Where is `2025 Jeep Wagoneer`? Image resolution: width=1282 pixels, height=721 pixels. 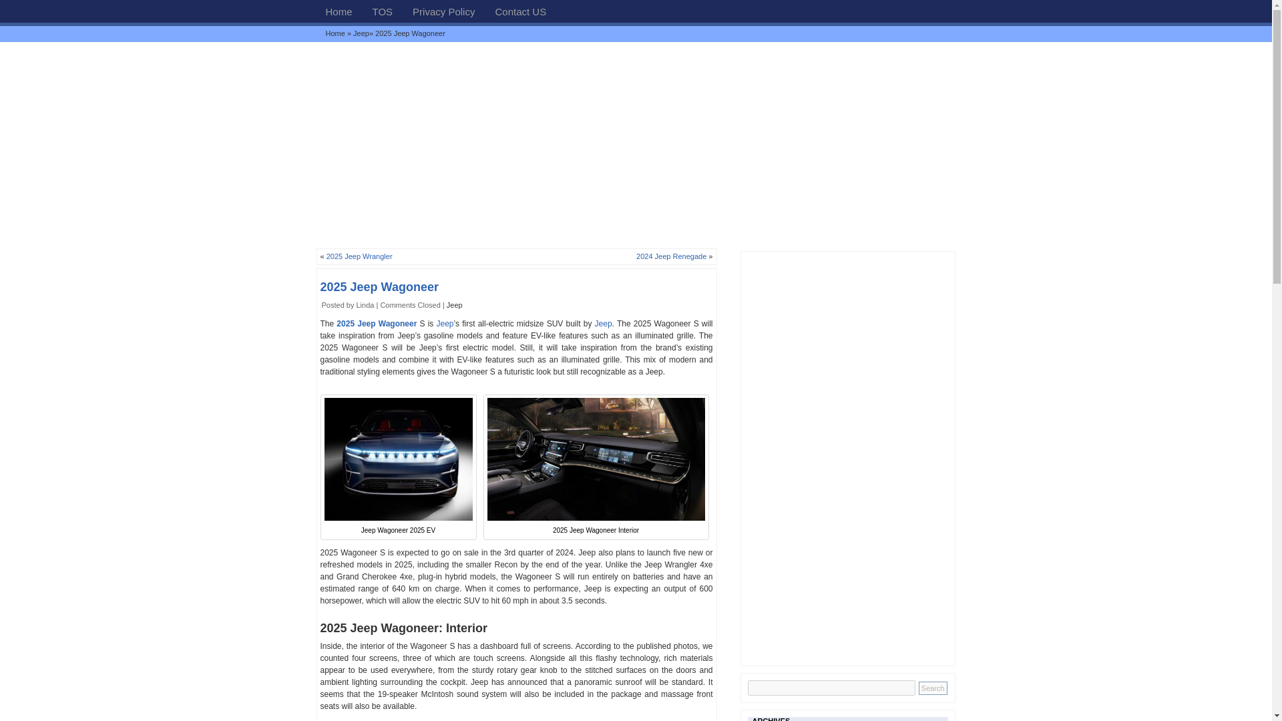
2025 Jeep Wagoneer is located at coordinates (379, 287).